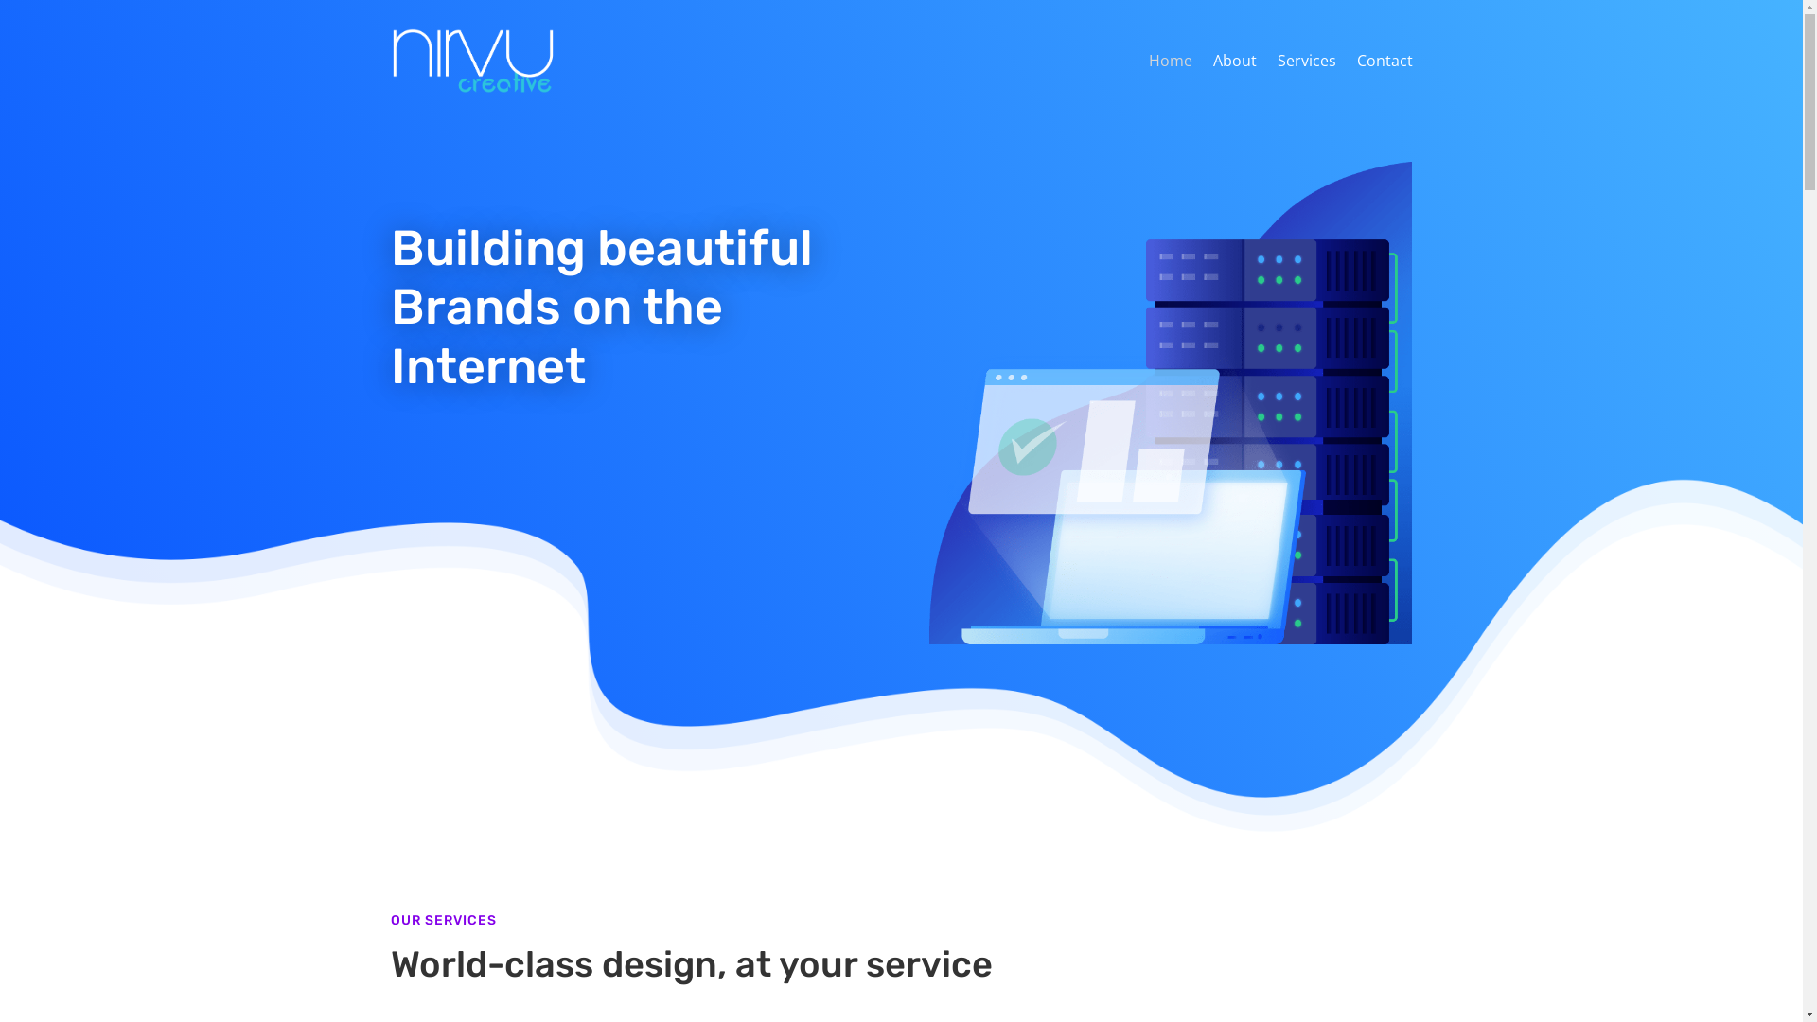 The width and height of the screenshot is (1817, 1022). Describe the element at coordinates (1235, 61) in the screenshot. I see `About` at that location.